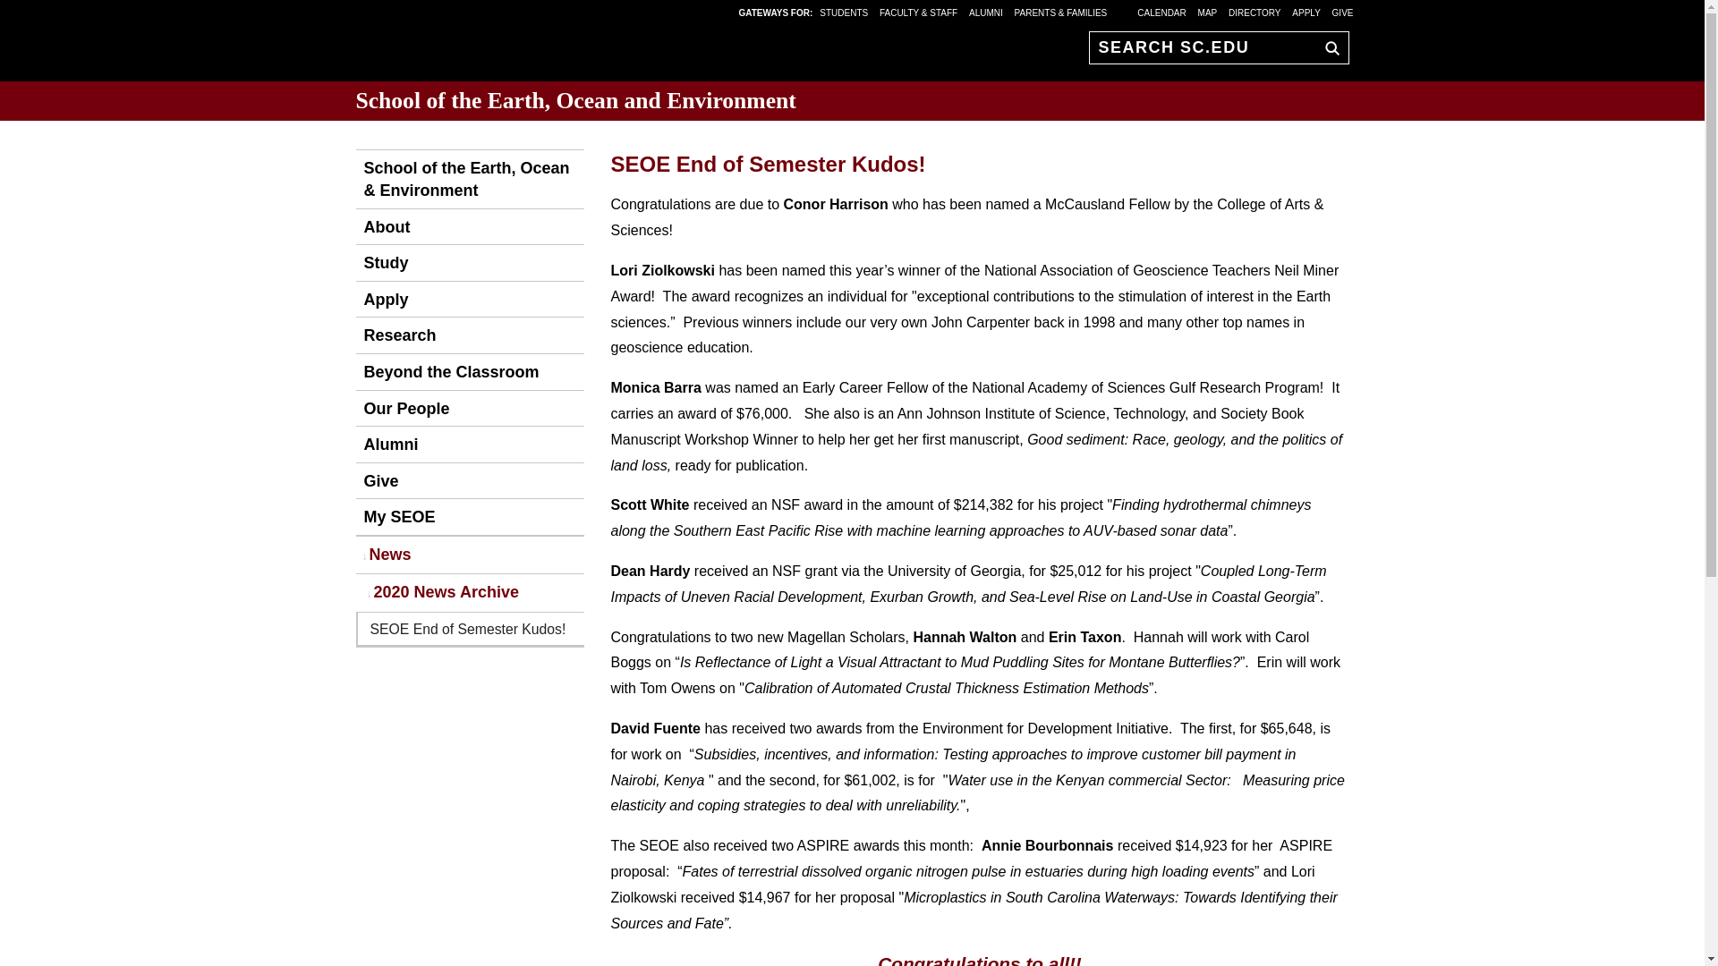 The height and width of the screenshot is (966, 1718). What do you see at coordinates (1254, 12) in the screenshot?
I see `DIRECTORY` at bounding box center [1254, 12].